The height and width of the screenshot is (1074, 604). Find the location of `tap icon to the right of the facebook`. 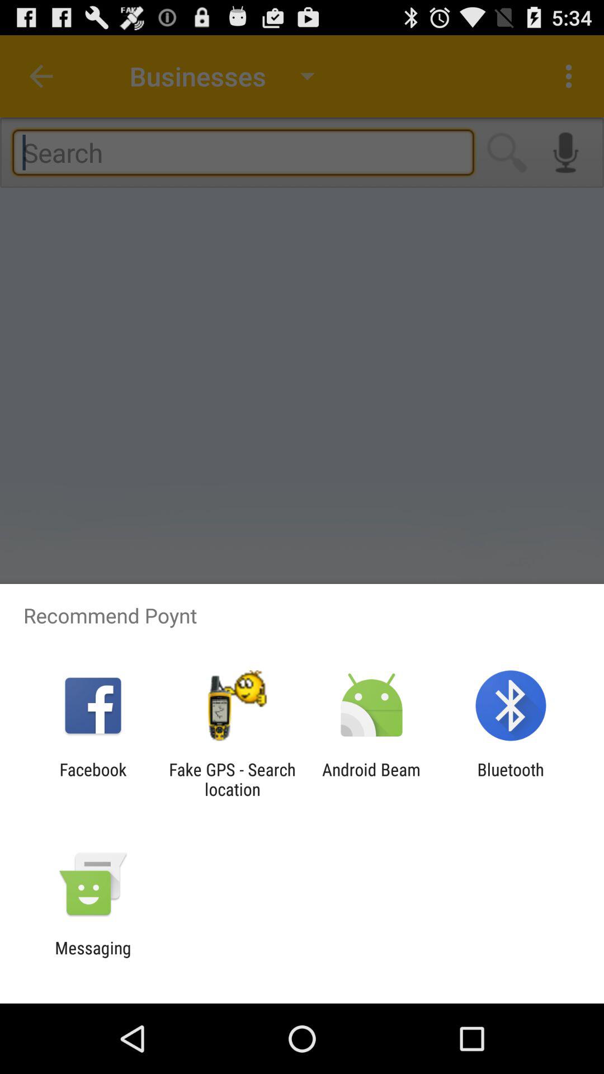

tap icon to the right of the facebook is located at coordinates (232, 779).